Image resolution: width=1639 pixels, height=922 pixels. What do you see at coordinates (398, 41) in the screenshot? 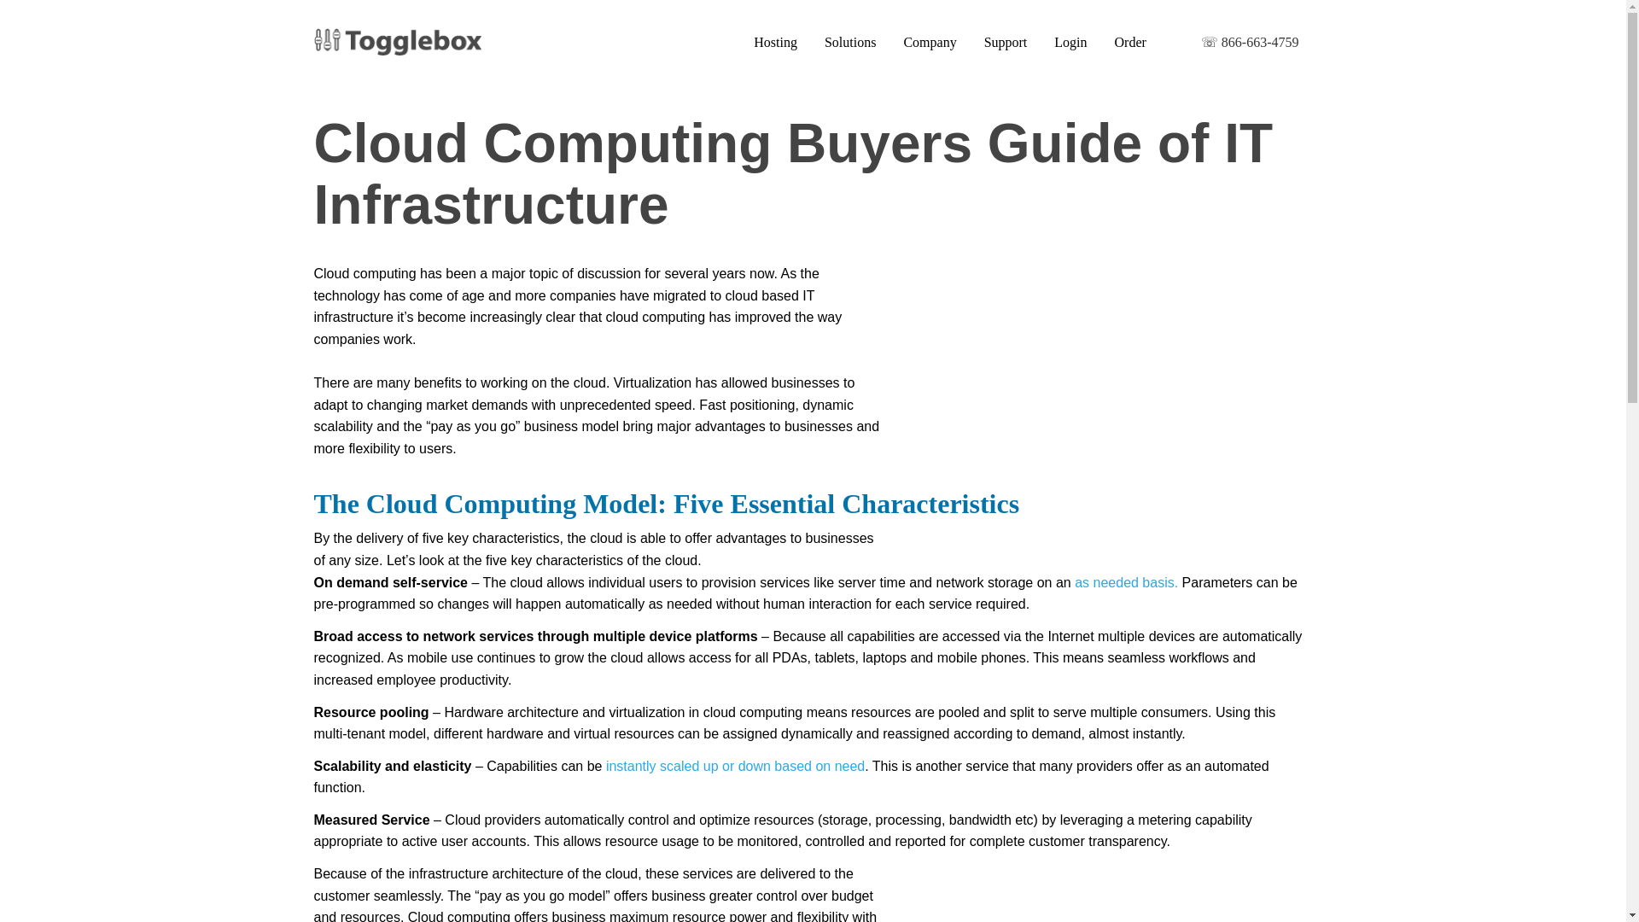
I see `Togglebox` at bounding box center [398, 41].